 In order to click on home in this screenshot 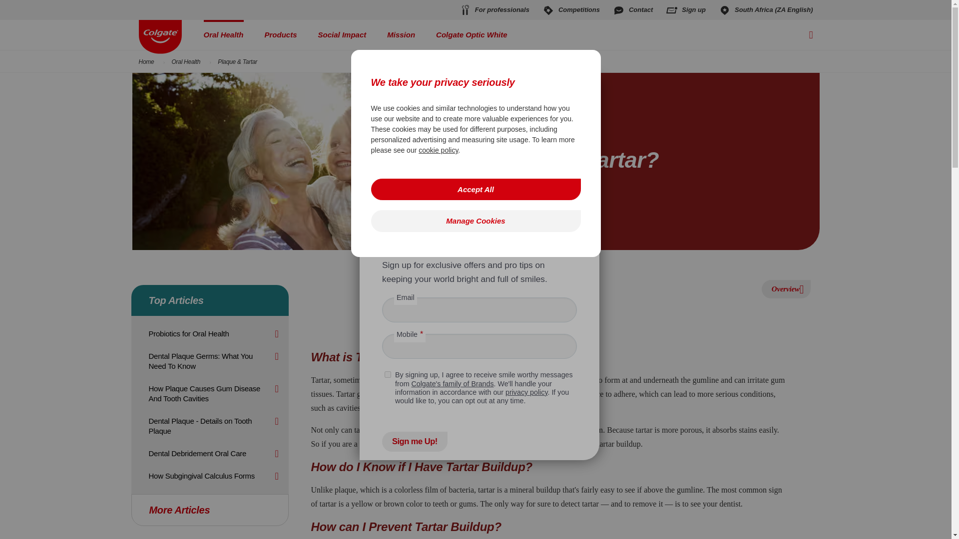, I will do `click(160, 37)`.